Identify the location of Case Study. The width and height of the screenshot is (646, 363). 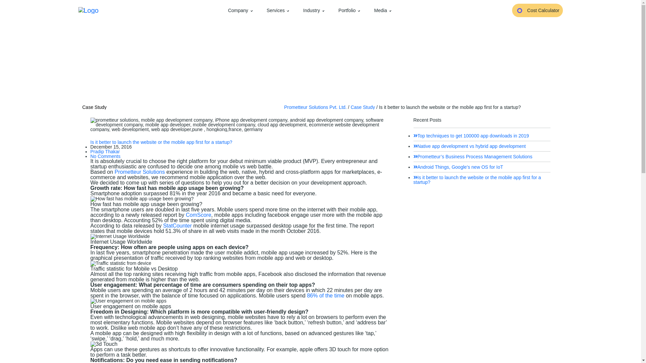
(363, 107).